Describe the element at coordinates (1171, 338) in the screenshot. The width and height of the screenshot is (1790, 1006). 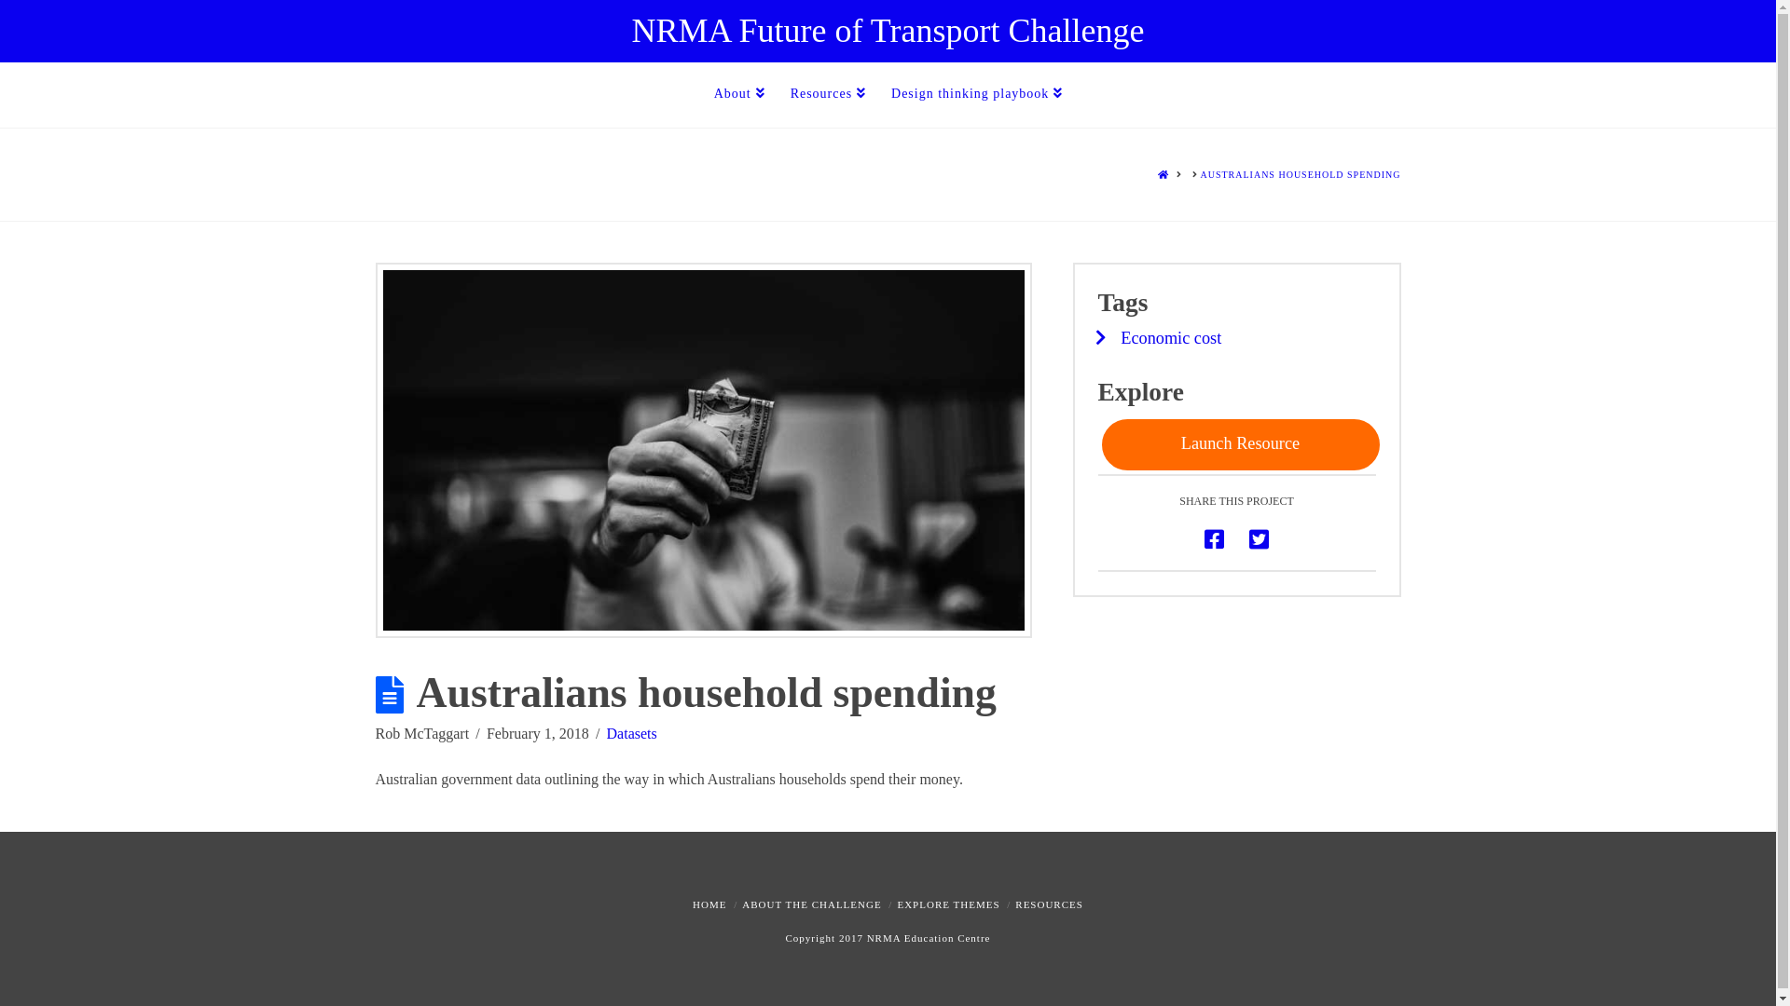
I see `Economic cost` at that location.